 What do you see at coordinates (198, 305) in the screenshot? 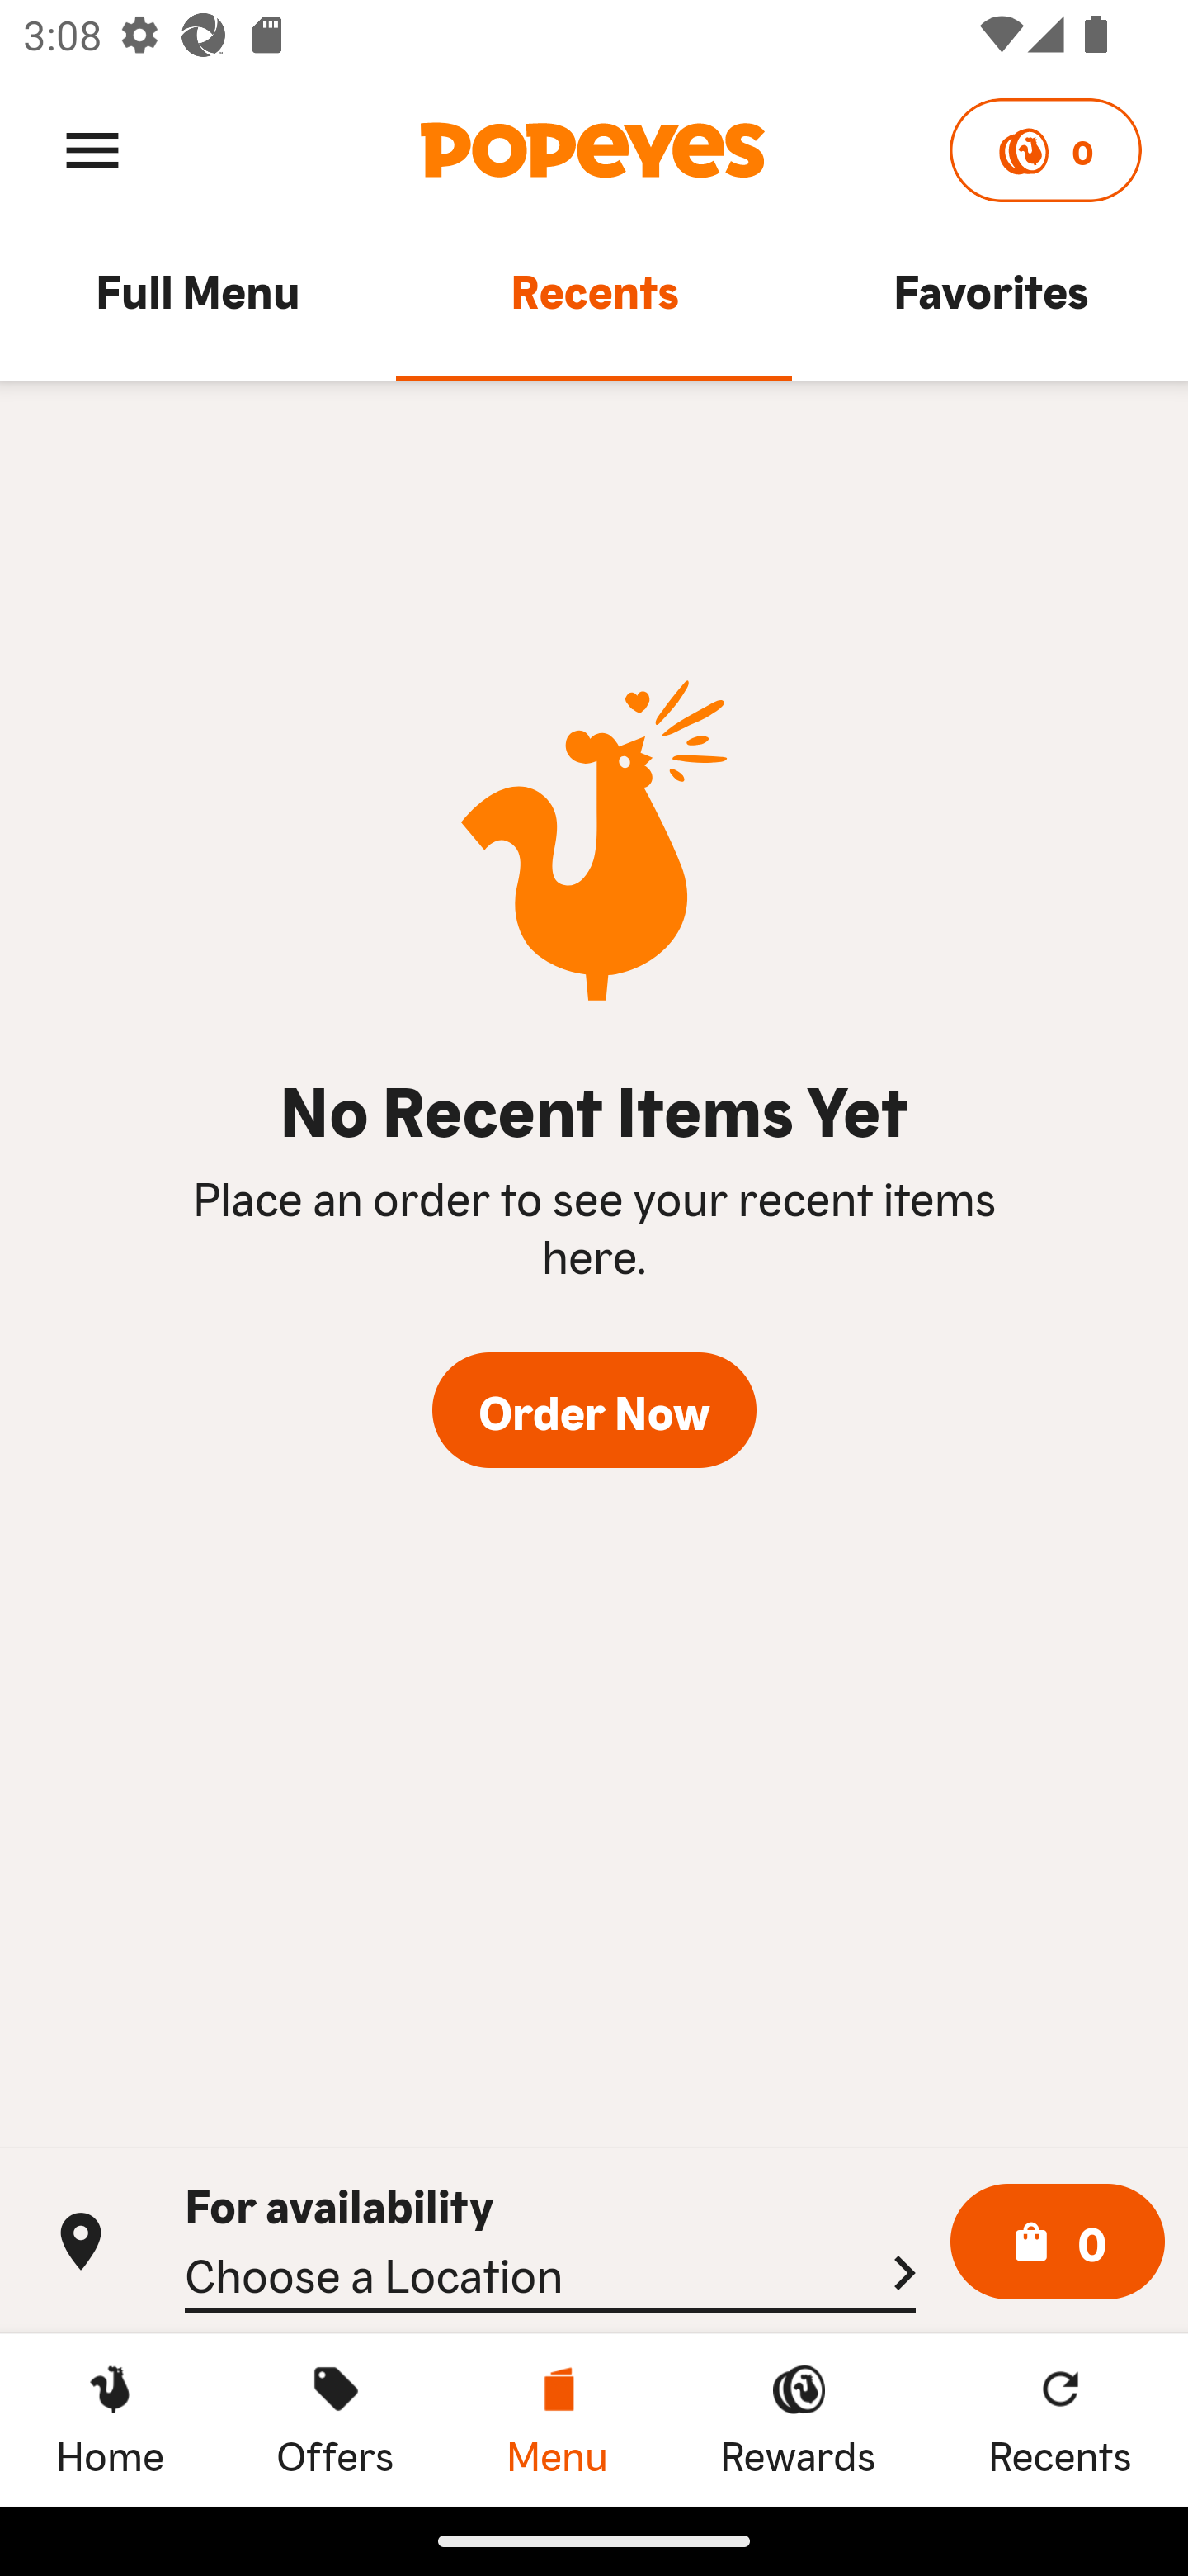
I see `Full Menu` at bounding box center [198, 305].